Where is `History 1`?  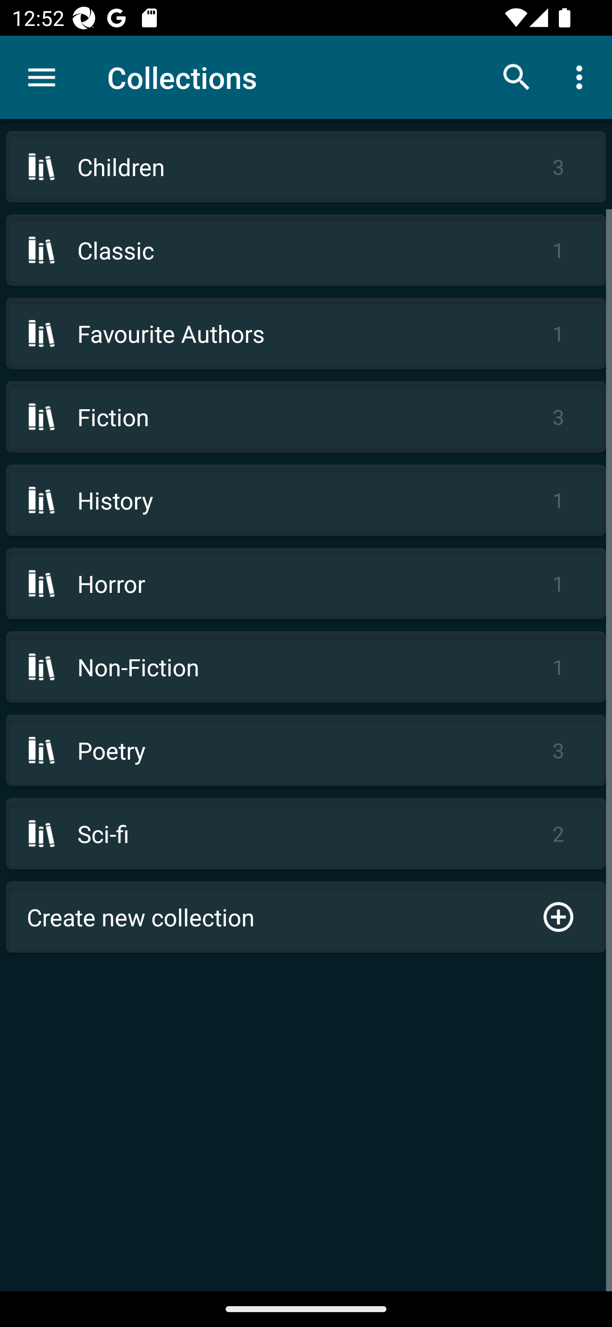
History 1 is located at coordinates (306, 500).